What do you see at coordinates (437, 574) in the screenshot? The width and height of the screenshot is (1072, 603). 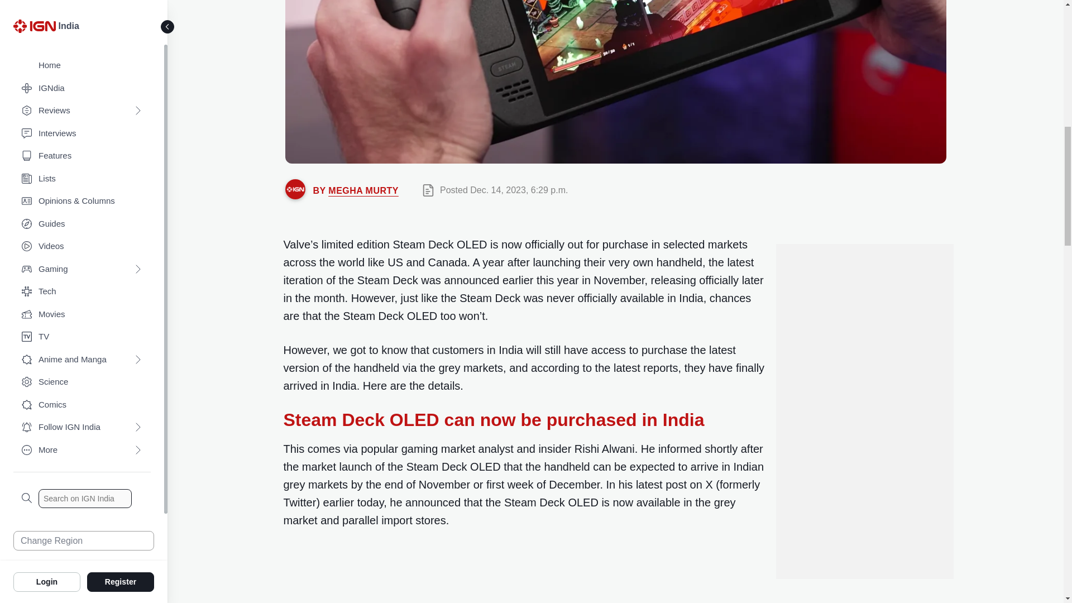 I see `X Post` at bounding box center [437, 574].